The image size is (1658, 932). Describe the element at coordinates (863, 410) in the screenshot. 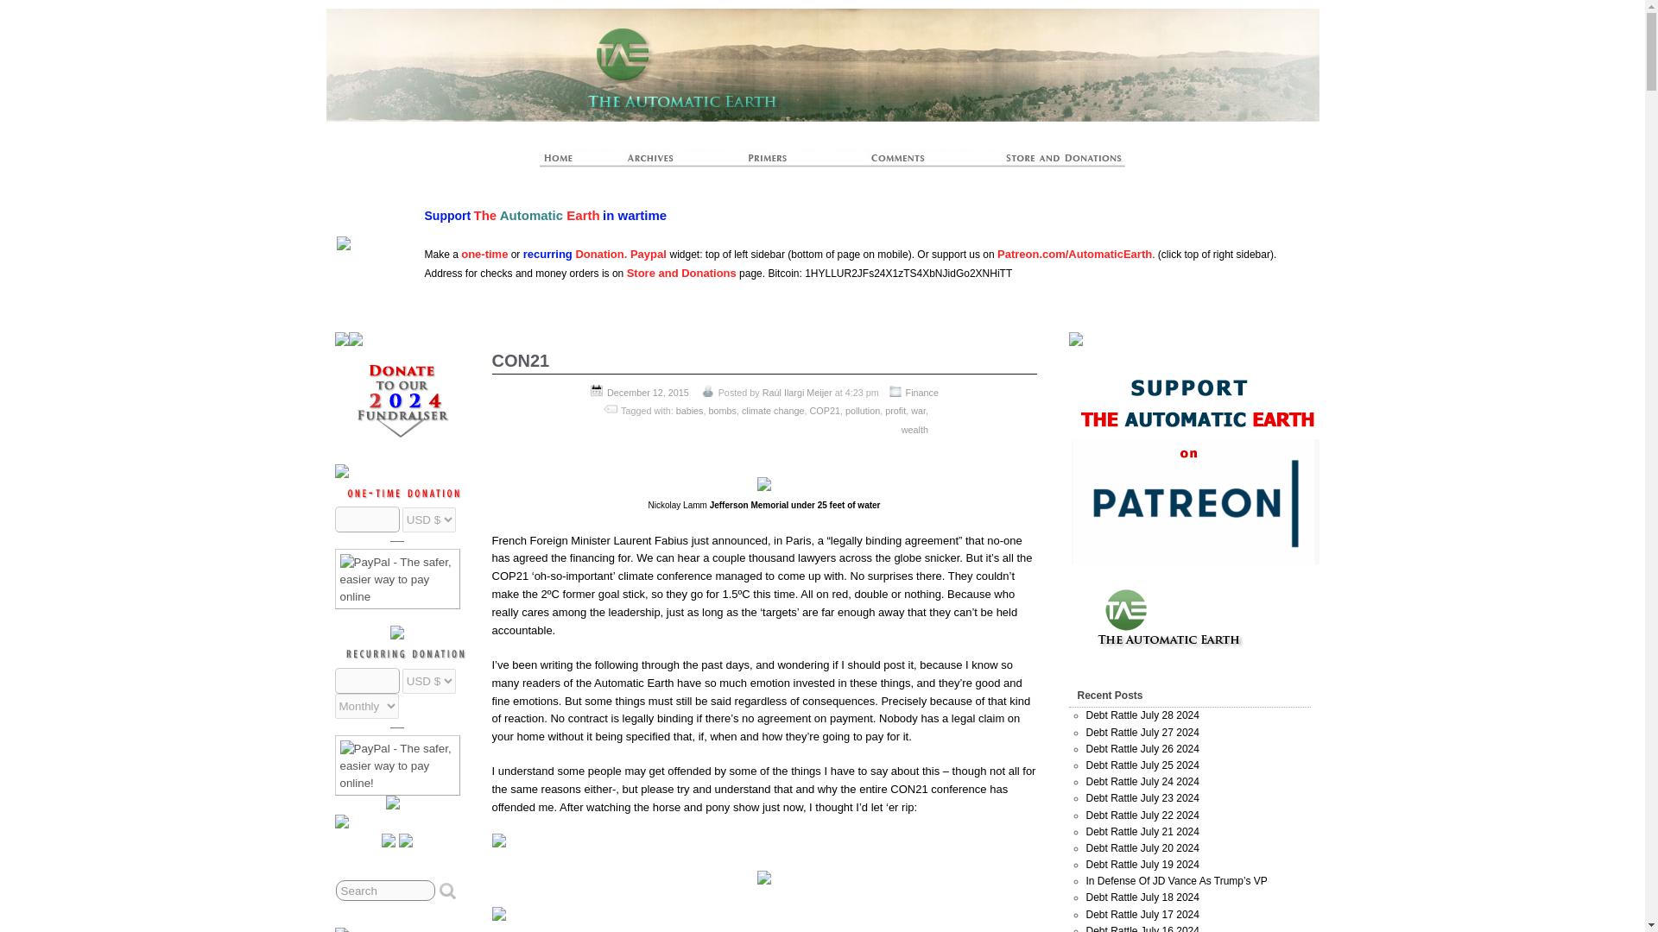

I see `pollution` at that location.